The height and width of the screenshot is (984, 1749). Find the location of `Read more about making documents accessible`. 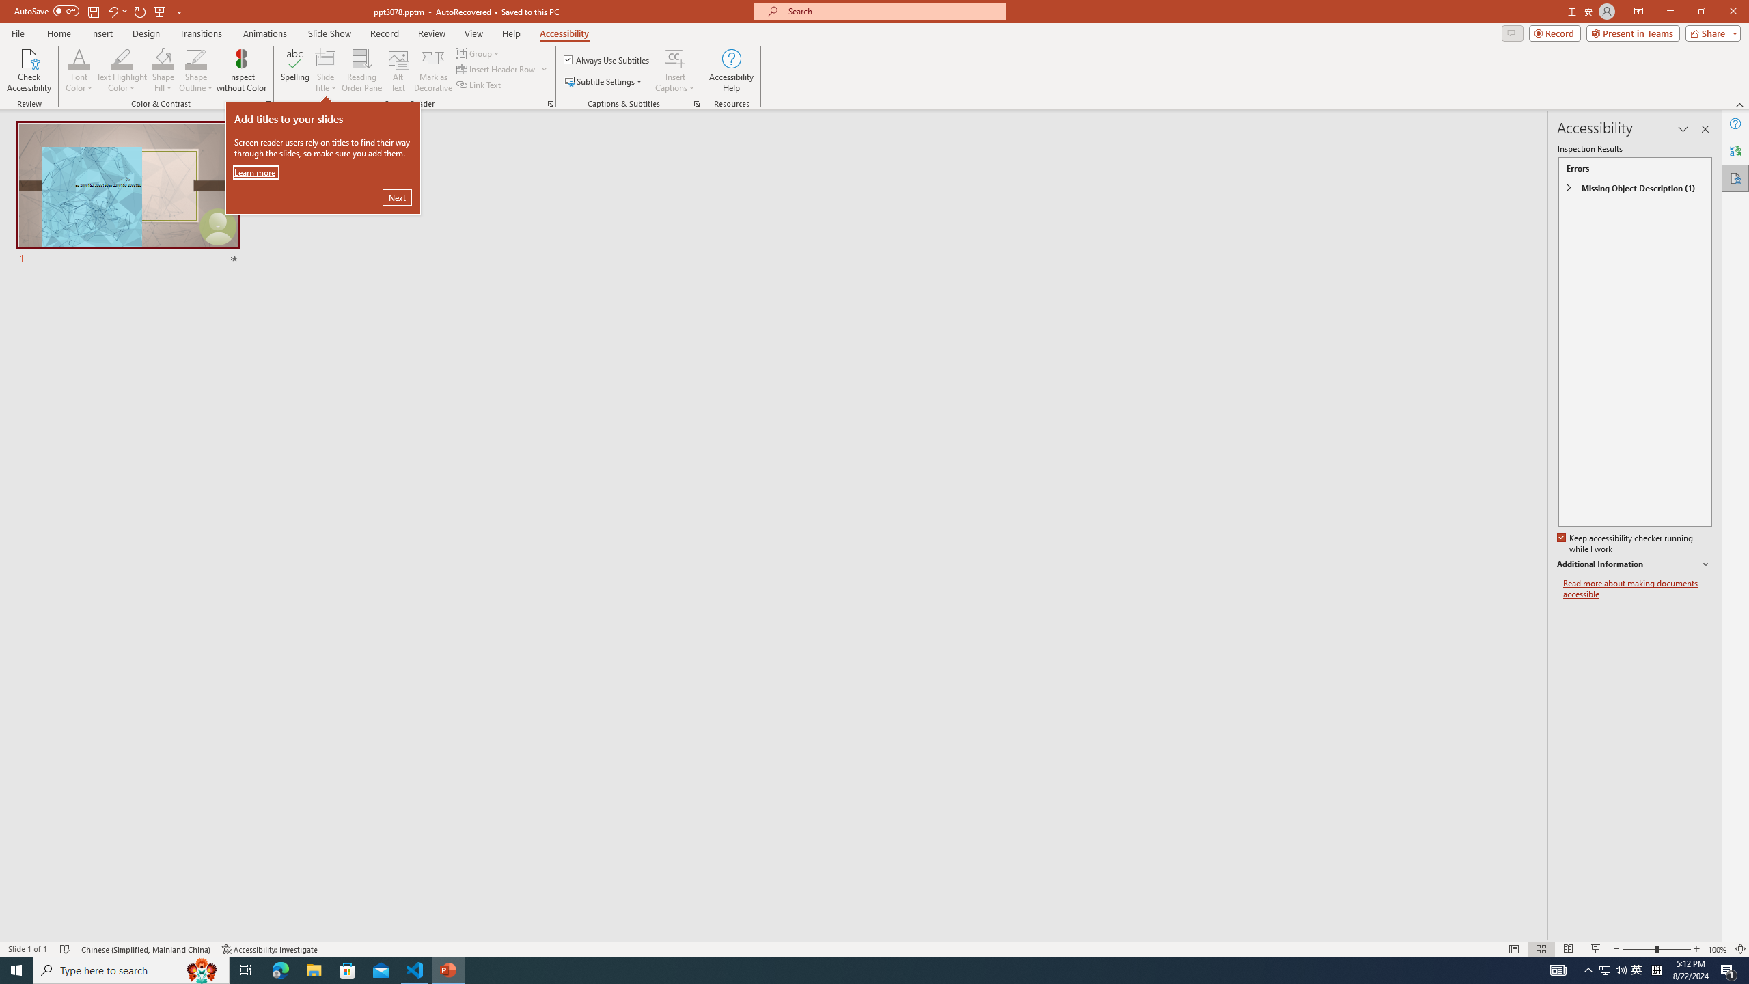

Read more about making documents accessible is located at coordinates (1638, 589).